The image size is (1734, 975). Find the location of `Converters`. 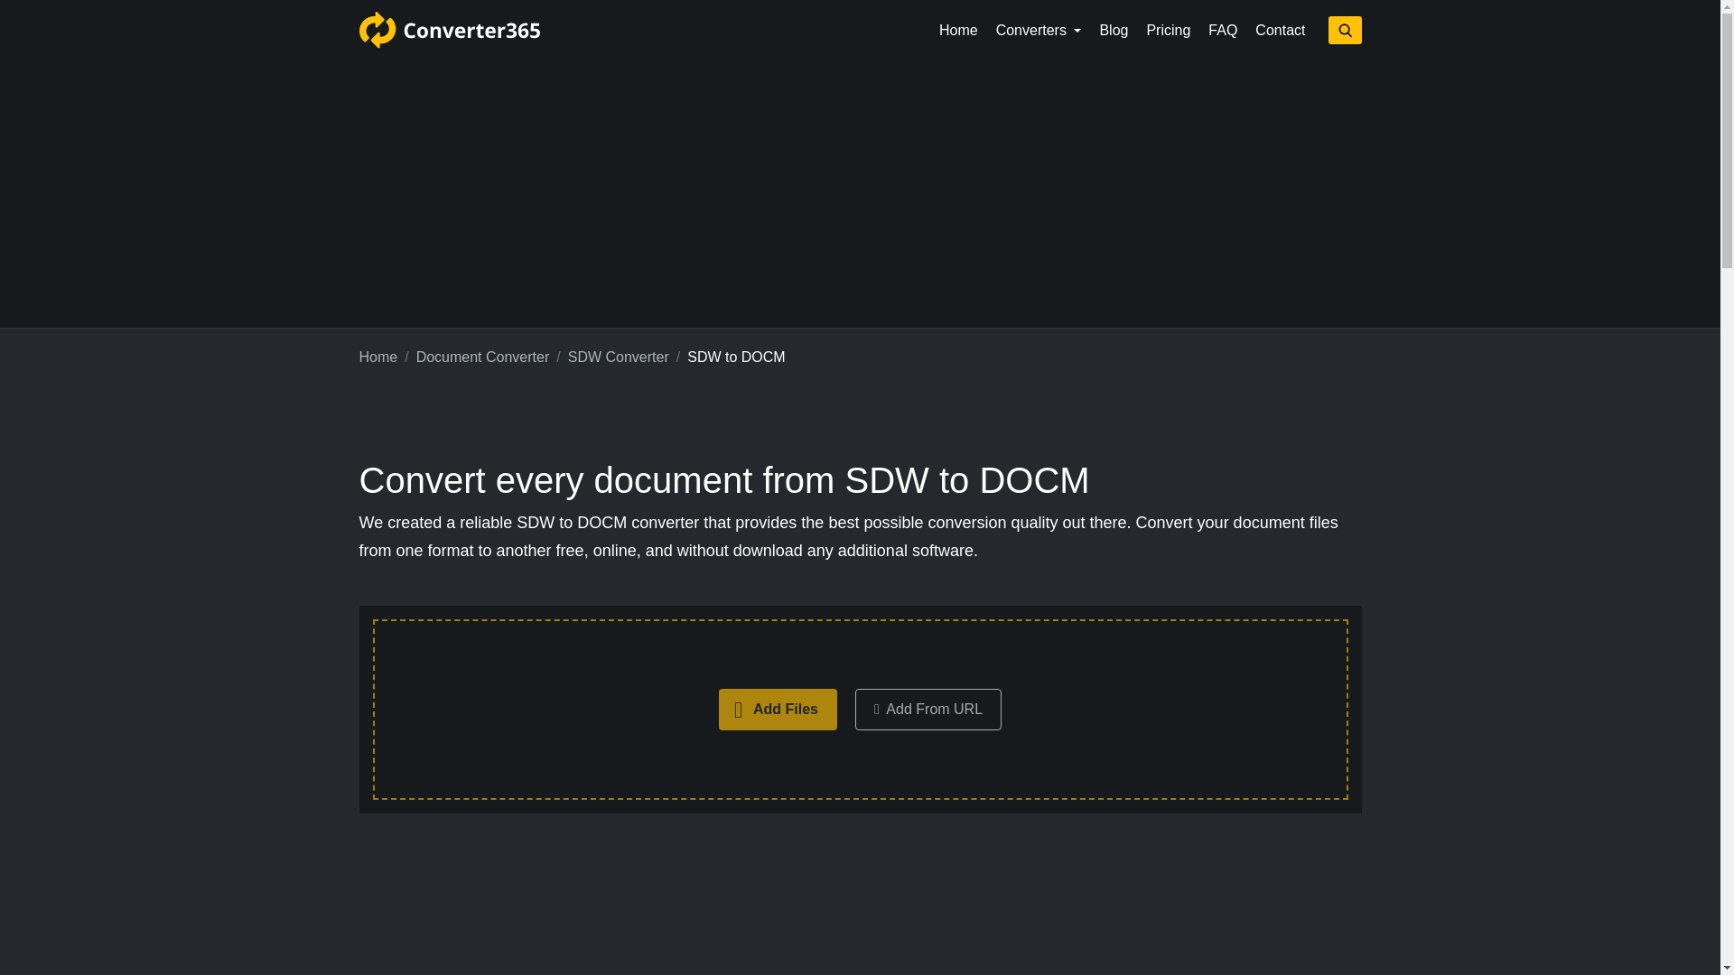

Converters is located at coordinates (1039, 31).